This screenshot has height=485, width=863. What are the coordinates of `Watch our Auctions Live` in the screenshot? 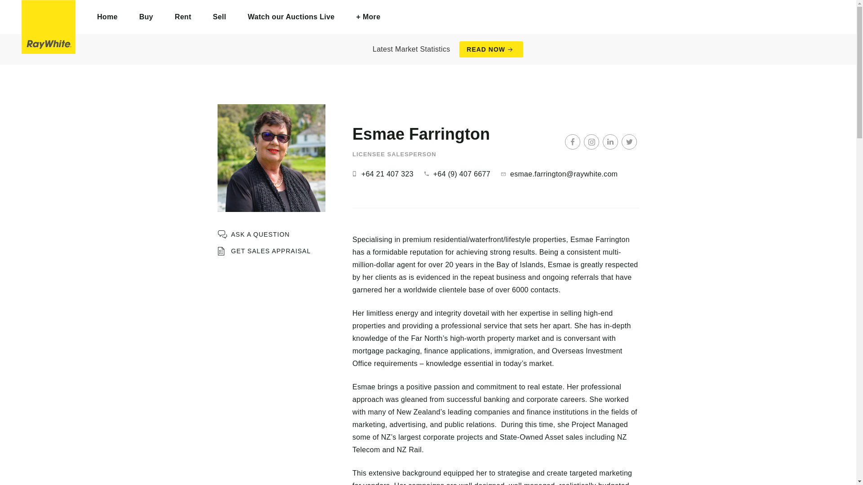 It's located at (291, 17).